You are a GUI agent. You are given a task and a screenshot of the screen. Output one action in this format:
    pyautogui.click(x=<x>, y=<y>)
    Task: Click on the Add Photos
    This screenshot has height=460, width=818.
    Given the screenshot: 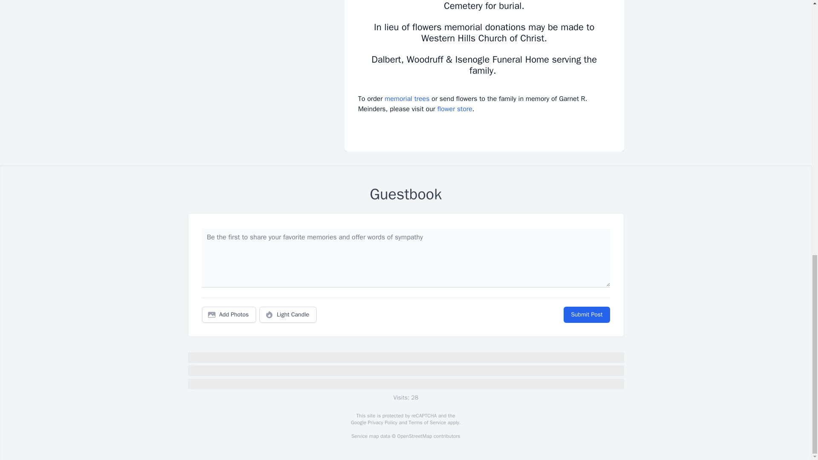 What is the action you would take?
    pyautogui.click(x=229, y=315)
    